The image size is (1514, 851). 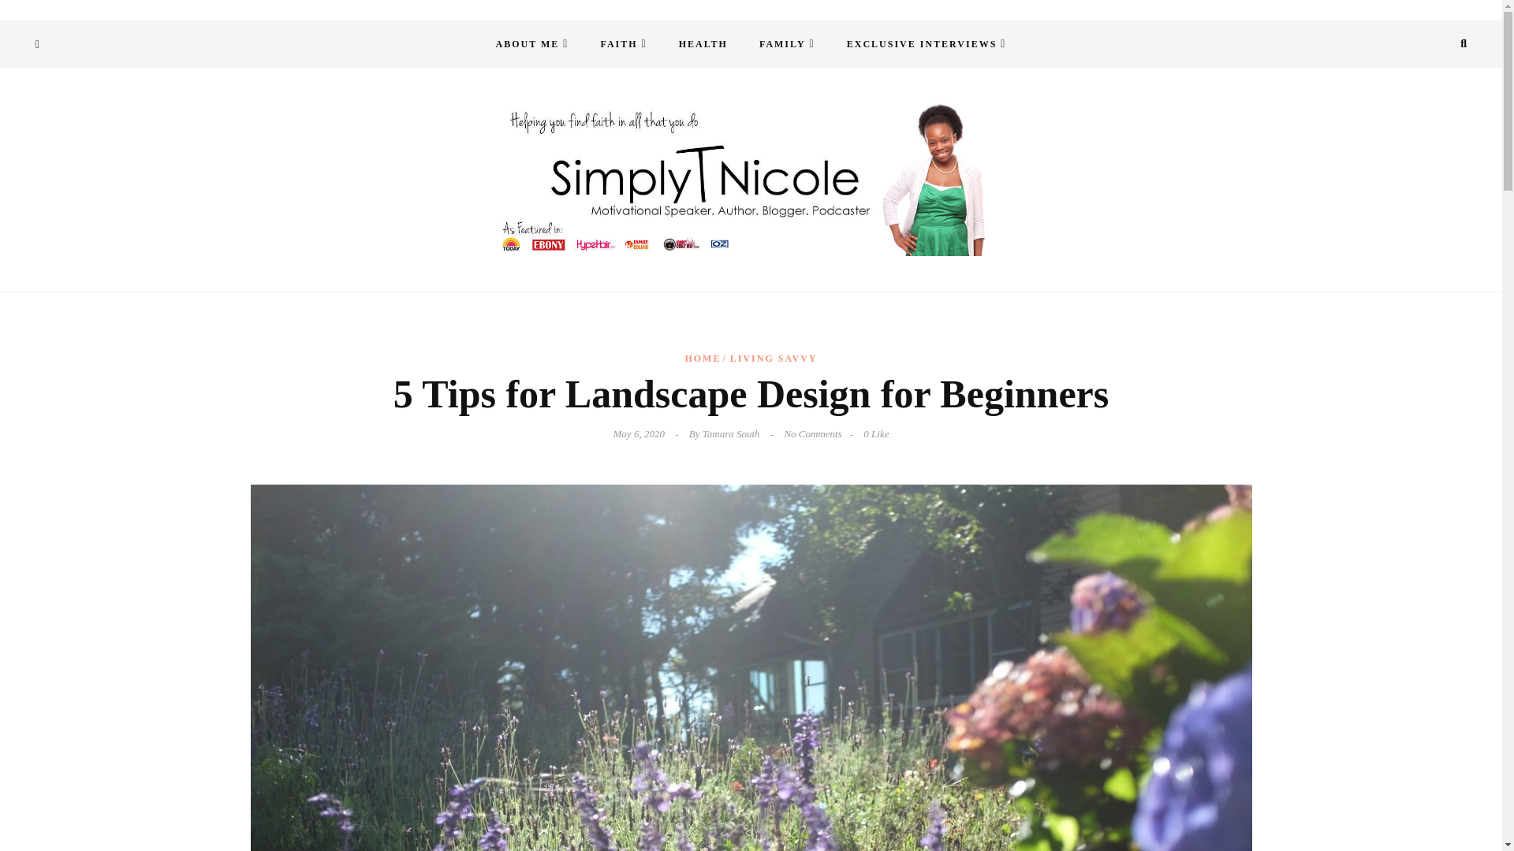 What do you see at coordinates (927, 44) in the screenshot?
I see `EXCLUSIVE INTERVIEWS` at bounding box center [927, 44].